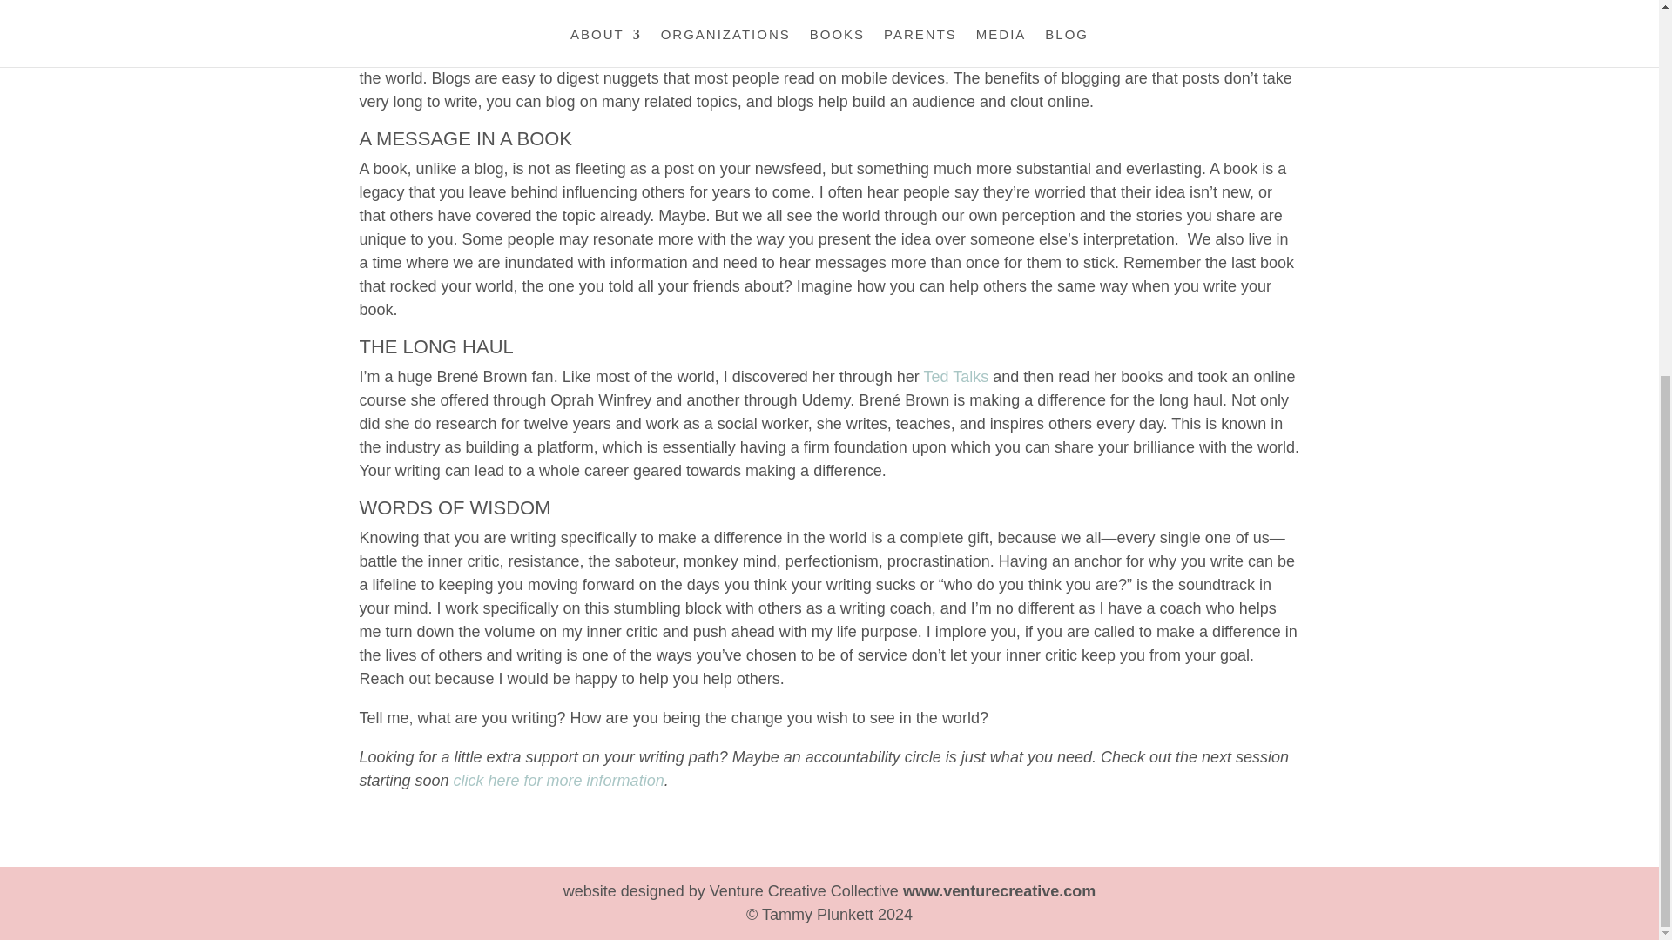 The width and height of the screenshot is (1672, 940). I want to click on www.venturecreative.com, so click(998, 891).